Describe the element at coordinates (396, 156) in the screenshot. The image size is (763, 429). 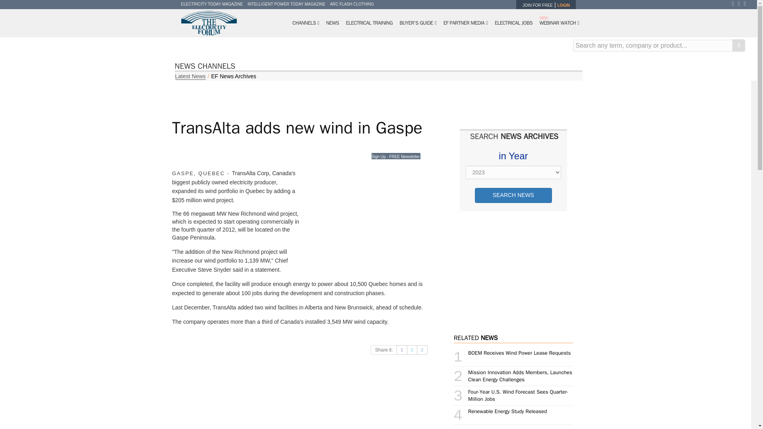
I see `Sign Up - FREE Newsletter` at that location.